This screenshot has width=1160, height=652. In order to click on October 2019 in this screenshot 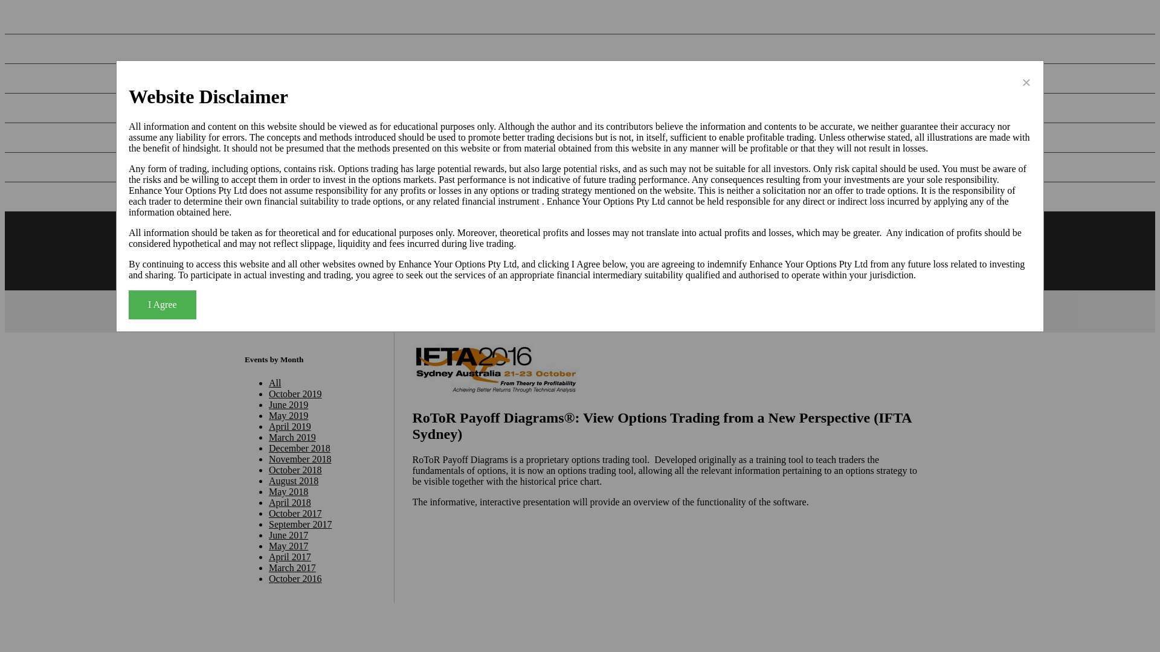, I will do `click(295, 394)`.